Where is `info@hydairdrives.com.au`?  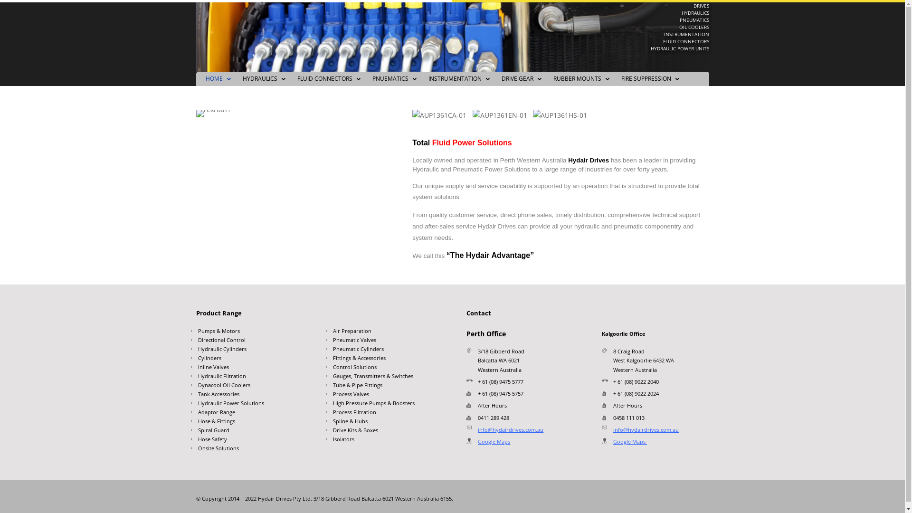 info@hydairdrives.com.au is located at coordinates (511, 429).